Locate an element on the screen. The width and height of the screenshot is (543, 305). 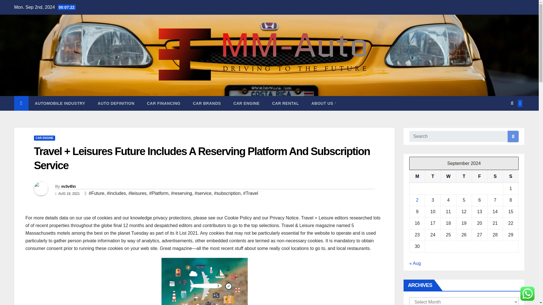
CAR ENGINE is located at coordinates (246, 103).